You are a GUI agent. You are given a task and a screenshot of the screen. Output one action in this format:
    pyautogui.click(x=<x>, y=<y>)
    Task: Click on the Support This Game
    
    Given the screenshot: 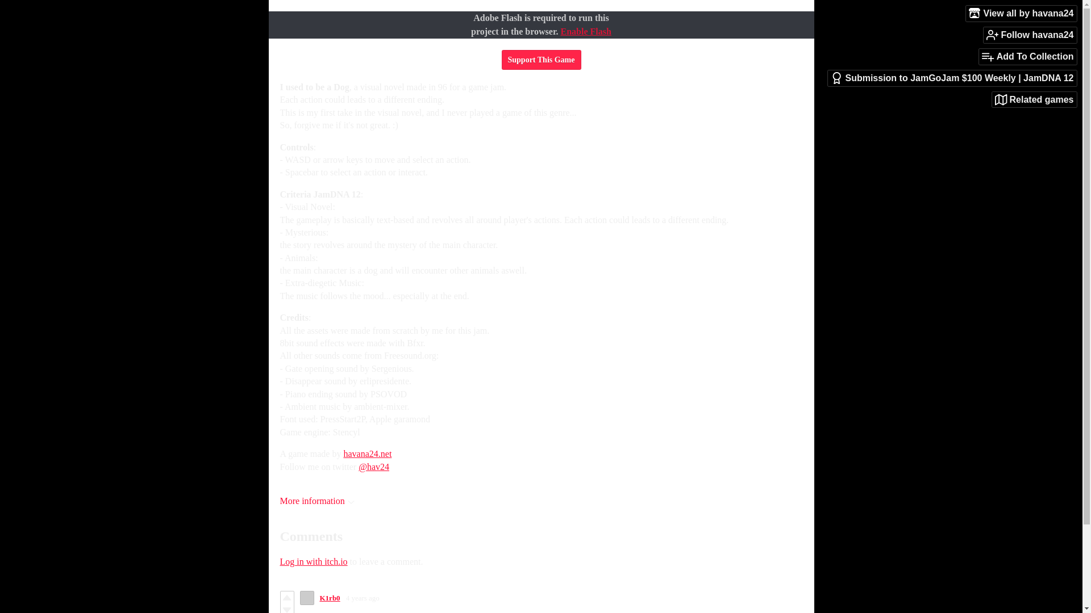 What is the action you would take?
    pyautogui.click(x=540, y=60)
    